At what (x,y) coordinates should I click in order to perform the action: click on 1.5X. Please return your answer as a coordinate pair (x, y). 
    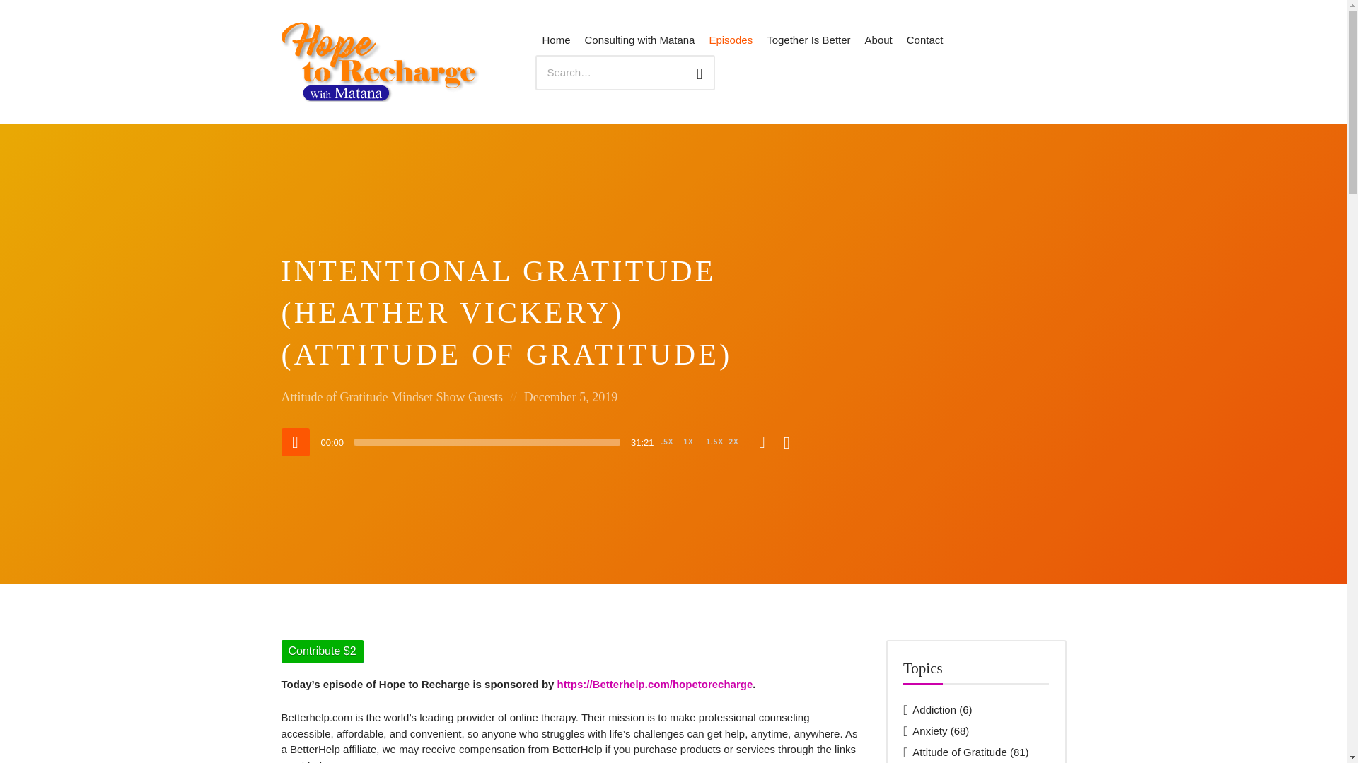
    Looking at the image, I should click on (714, 442).